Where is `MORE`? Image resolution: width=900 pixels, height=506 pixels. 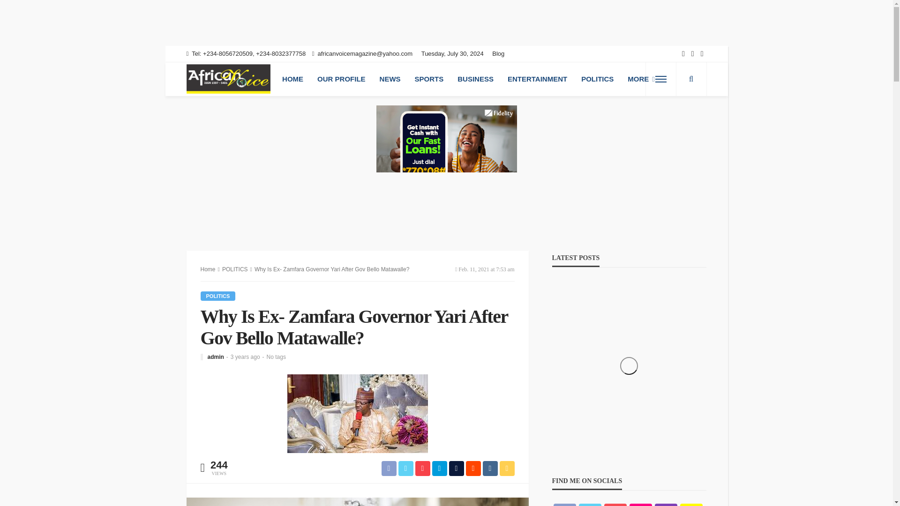 MORE is located at coordinates (641, 79).